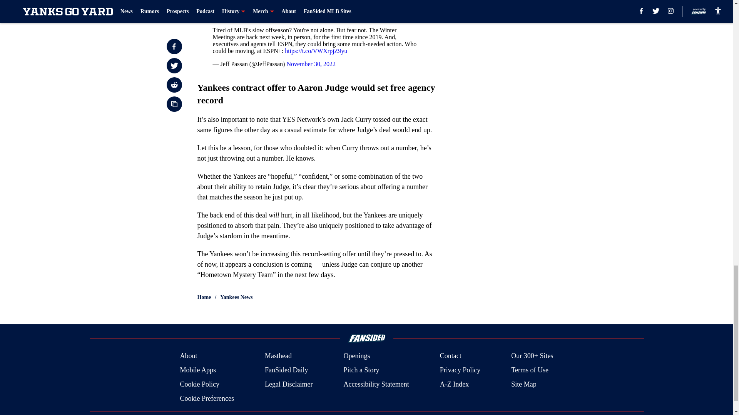 The image size is (739, 415). I want to click on About, so click(188, 356).